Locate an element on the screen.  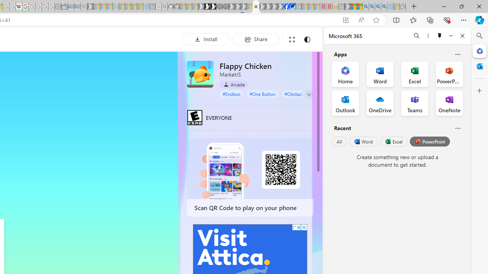
App available. Install Flappy Chicken is located at coordinates (345, 20).